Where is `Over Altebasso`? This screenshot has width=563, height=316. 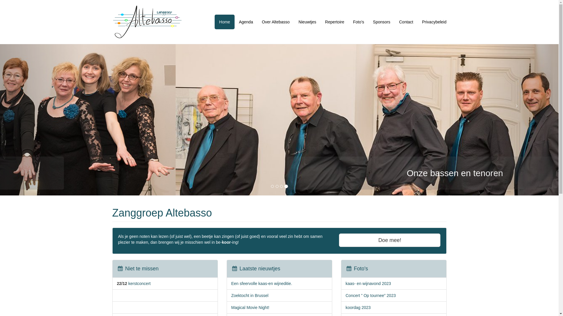
Over Altebasso is located at coordinates (276, 22).